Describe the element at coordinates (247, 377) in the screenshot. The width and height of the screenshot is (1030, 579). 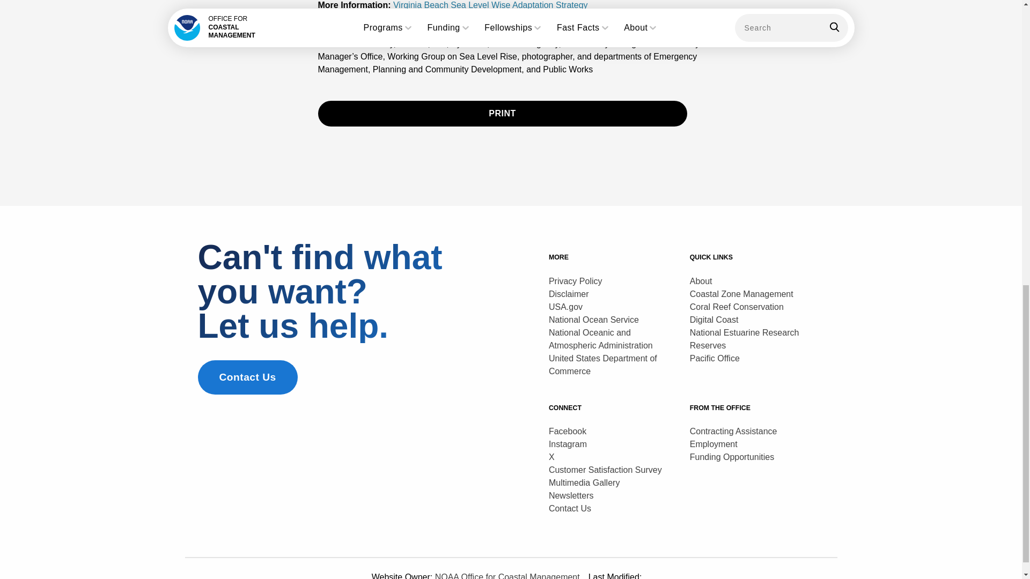
I see `Contact Us` at that location.